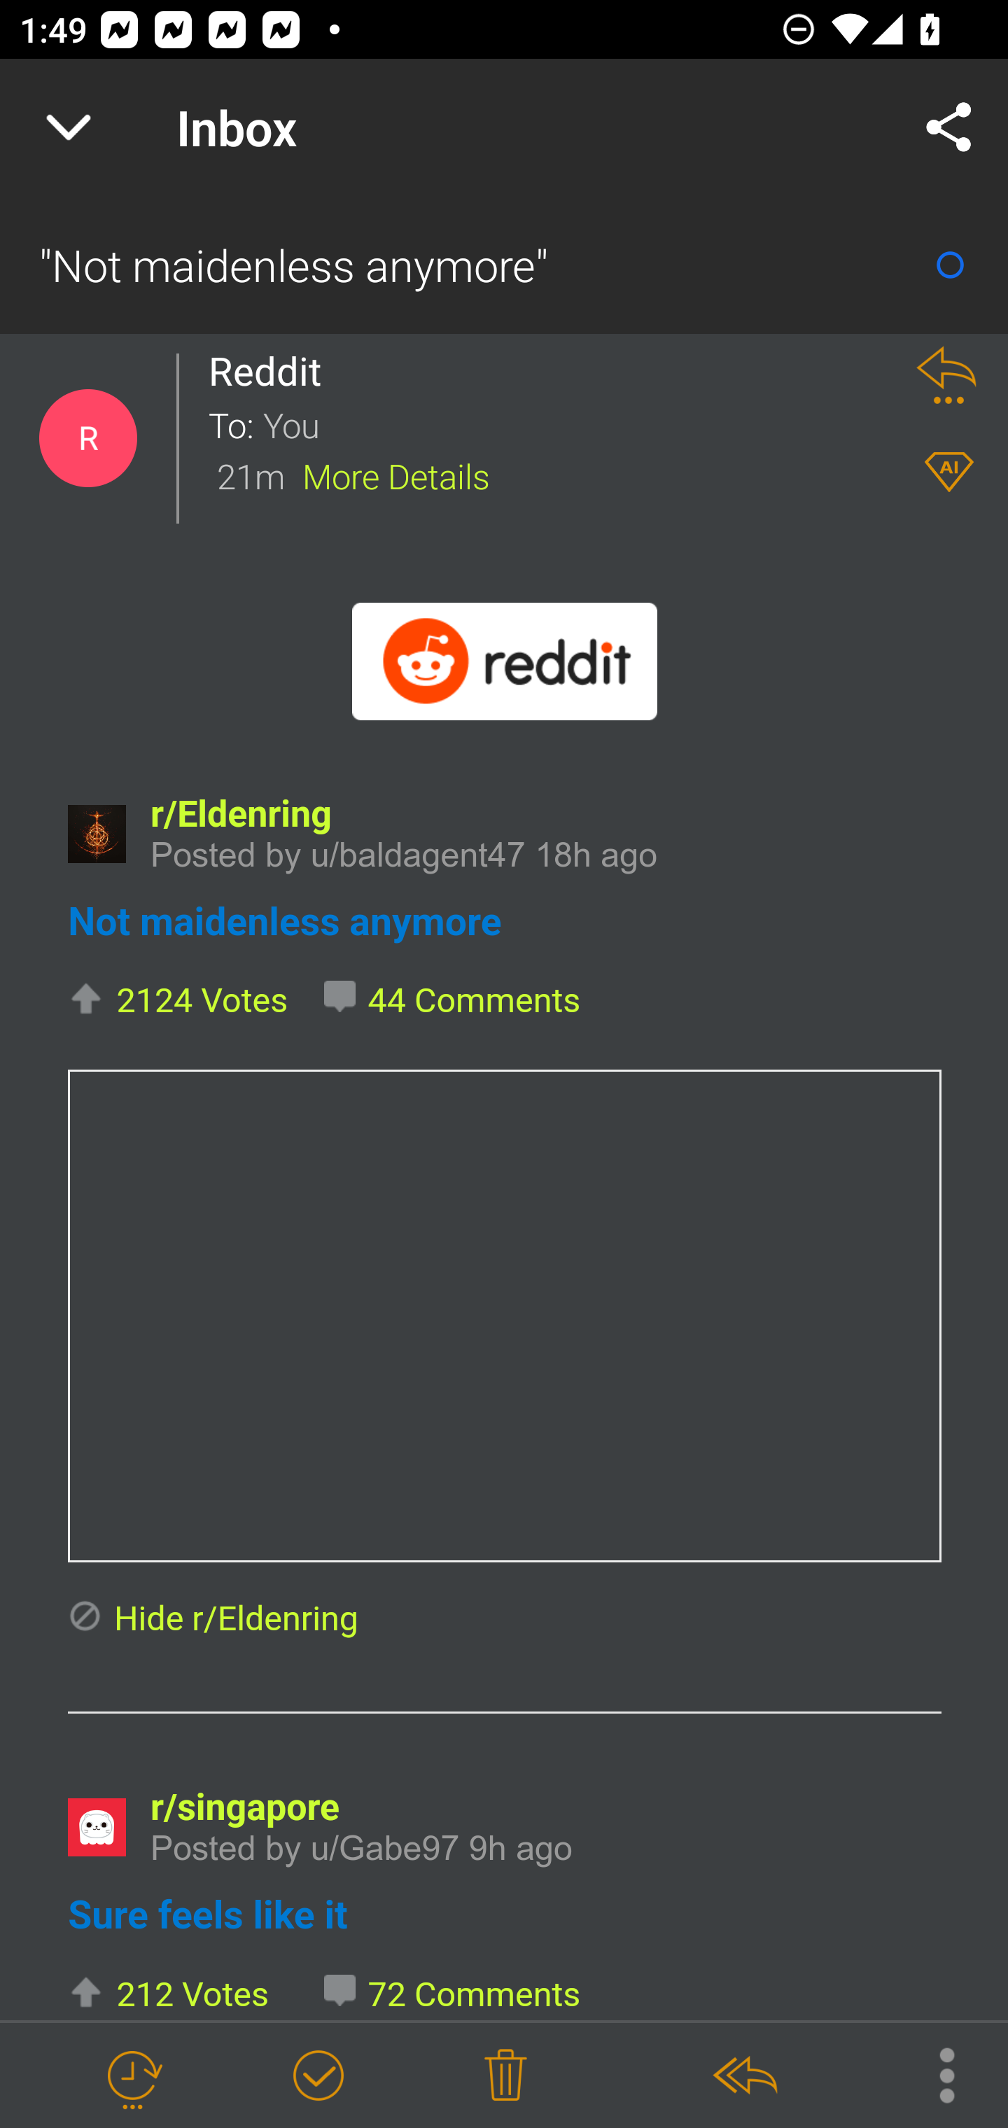 The image size is (1008, 2128). Describe the element at coordinates (132, 2076) in the screenshot. I see `Snooze` at that location.